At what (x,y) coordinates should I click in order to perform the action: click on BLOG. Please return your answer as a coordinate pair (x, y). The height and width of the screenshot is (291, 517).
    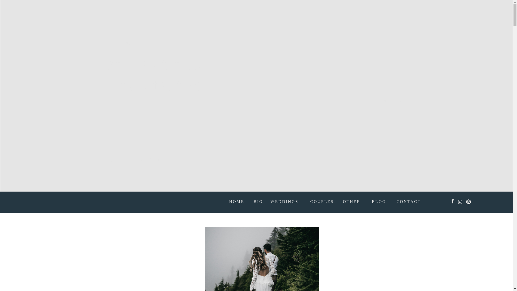
    Looking at the image, I should click on (379, 202).